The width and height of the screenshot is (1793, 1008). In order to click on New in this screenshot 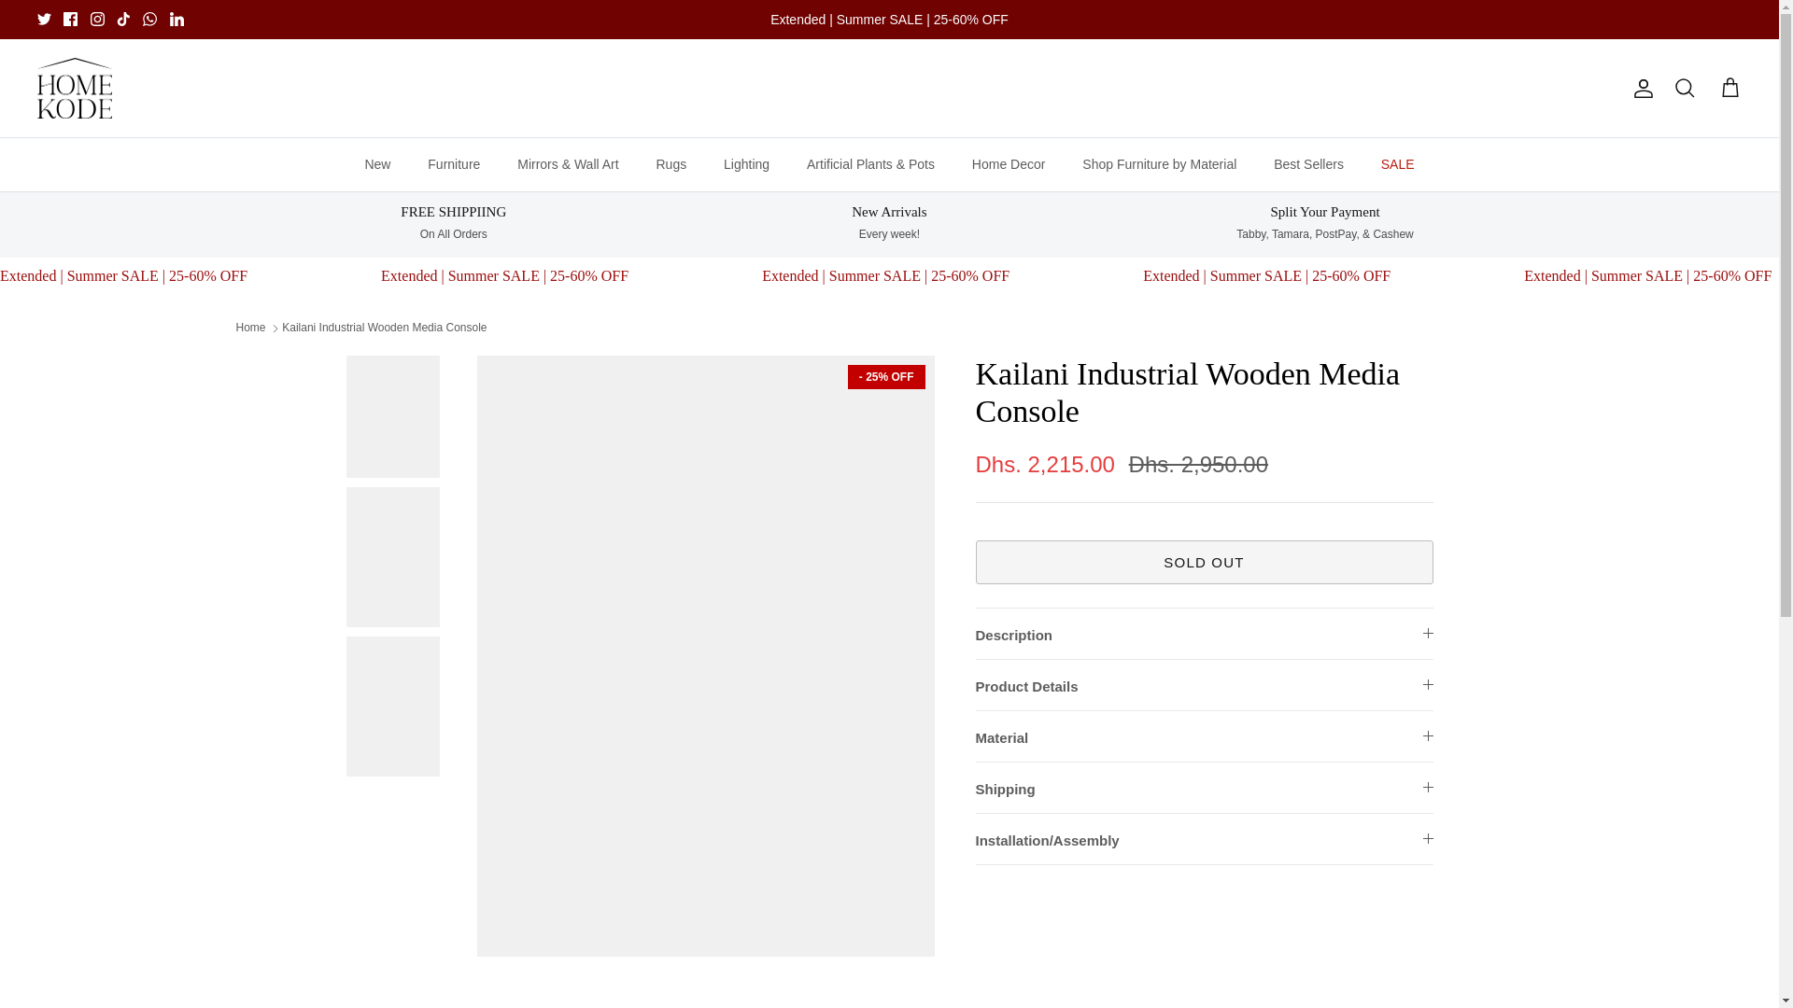, I will do `click(377, 164)`.